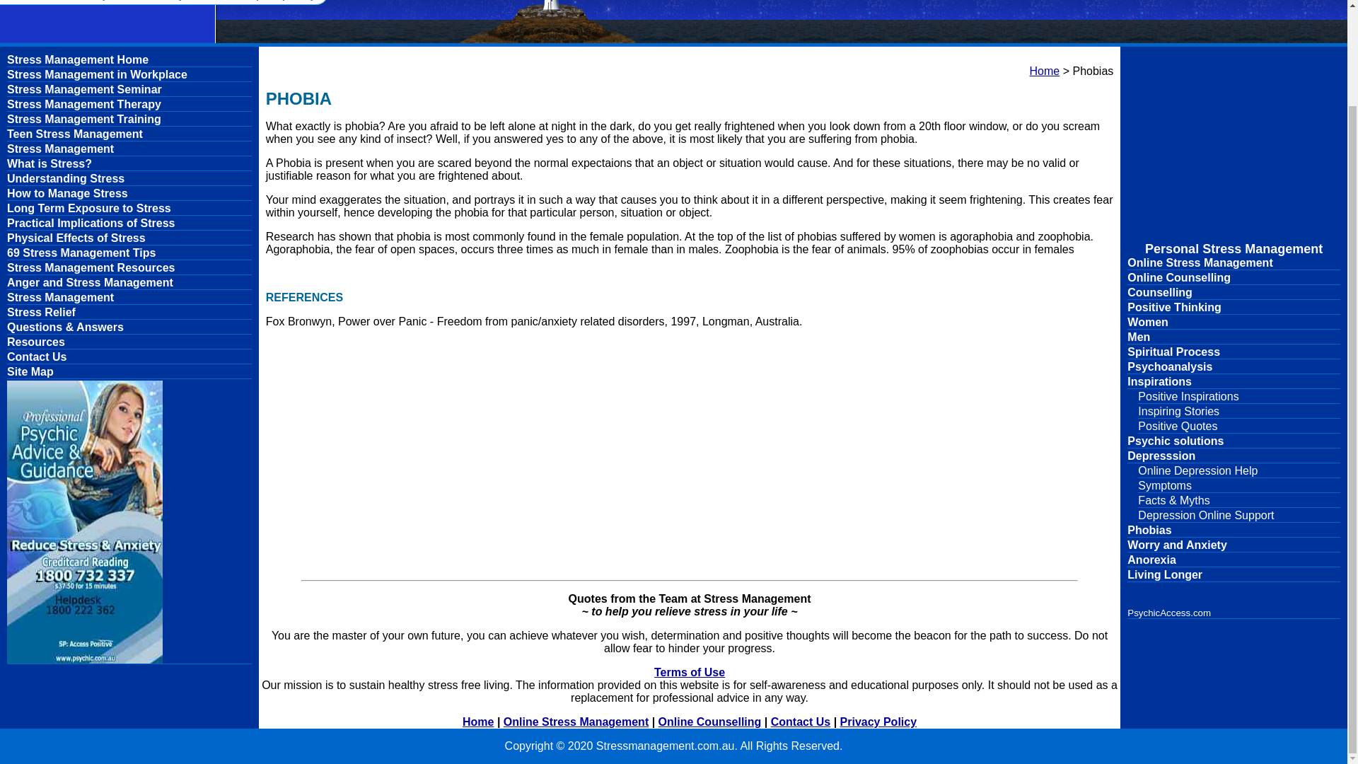  What do you see at coordinates (129, 253) in the screenshot?
I see `69 Stress Management Tips` at bounding box center [129, 253].